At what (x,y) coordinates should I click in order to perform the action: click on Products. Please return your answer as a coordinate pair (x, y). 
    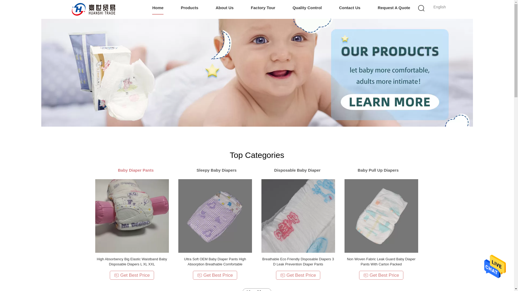
    Looking at the image, I should click on (189, 8).